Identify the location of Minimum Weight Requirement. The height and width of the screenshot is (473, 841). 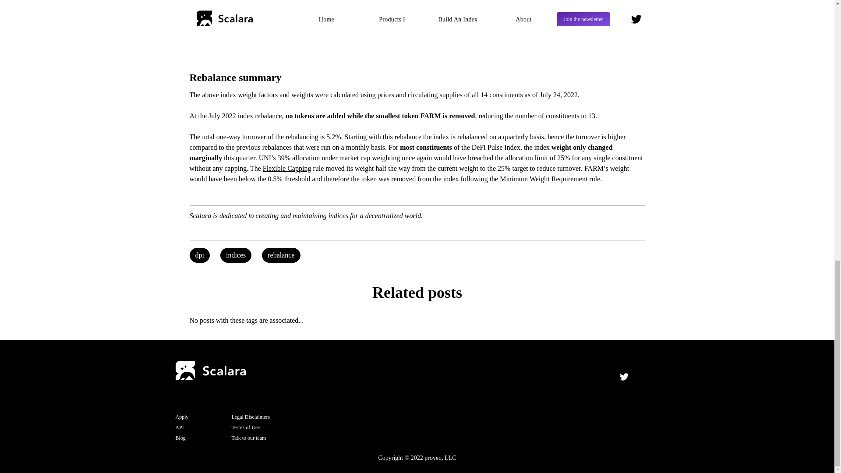
(543, 179).